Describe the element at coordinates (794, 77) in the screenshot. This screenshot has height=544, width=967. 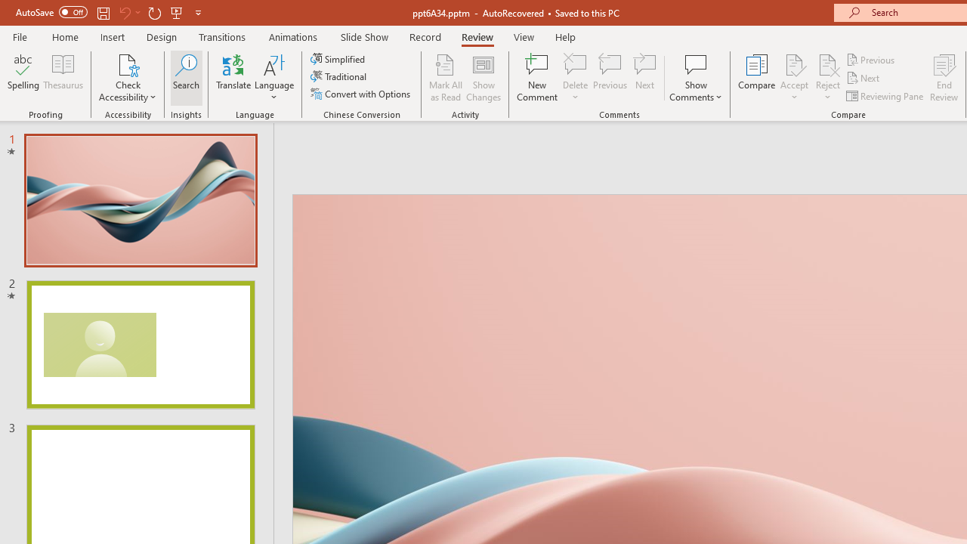
I see `Accept` at that location.